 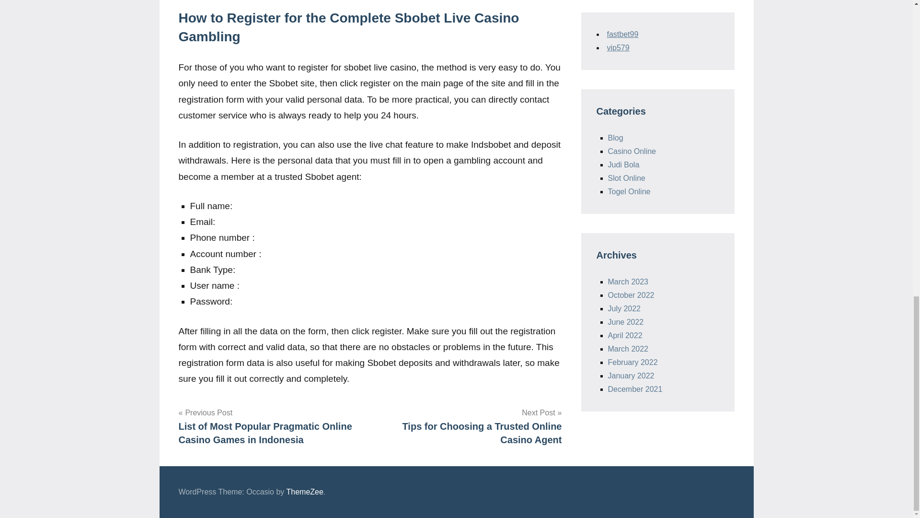 What do you see at coordinates (622, 34) in the screenshot?
I see `fastbet99` at bounding box center [622, 34].